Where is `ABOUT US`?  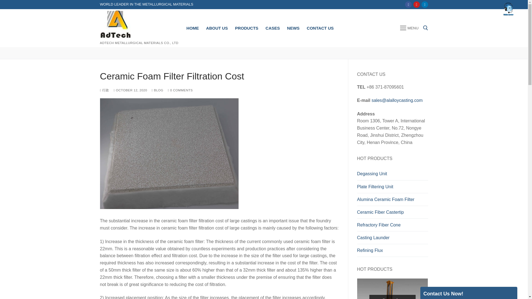
ABOUT US is located at coordinates (217, 28).